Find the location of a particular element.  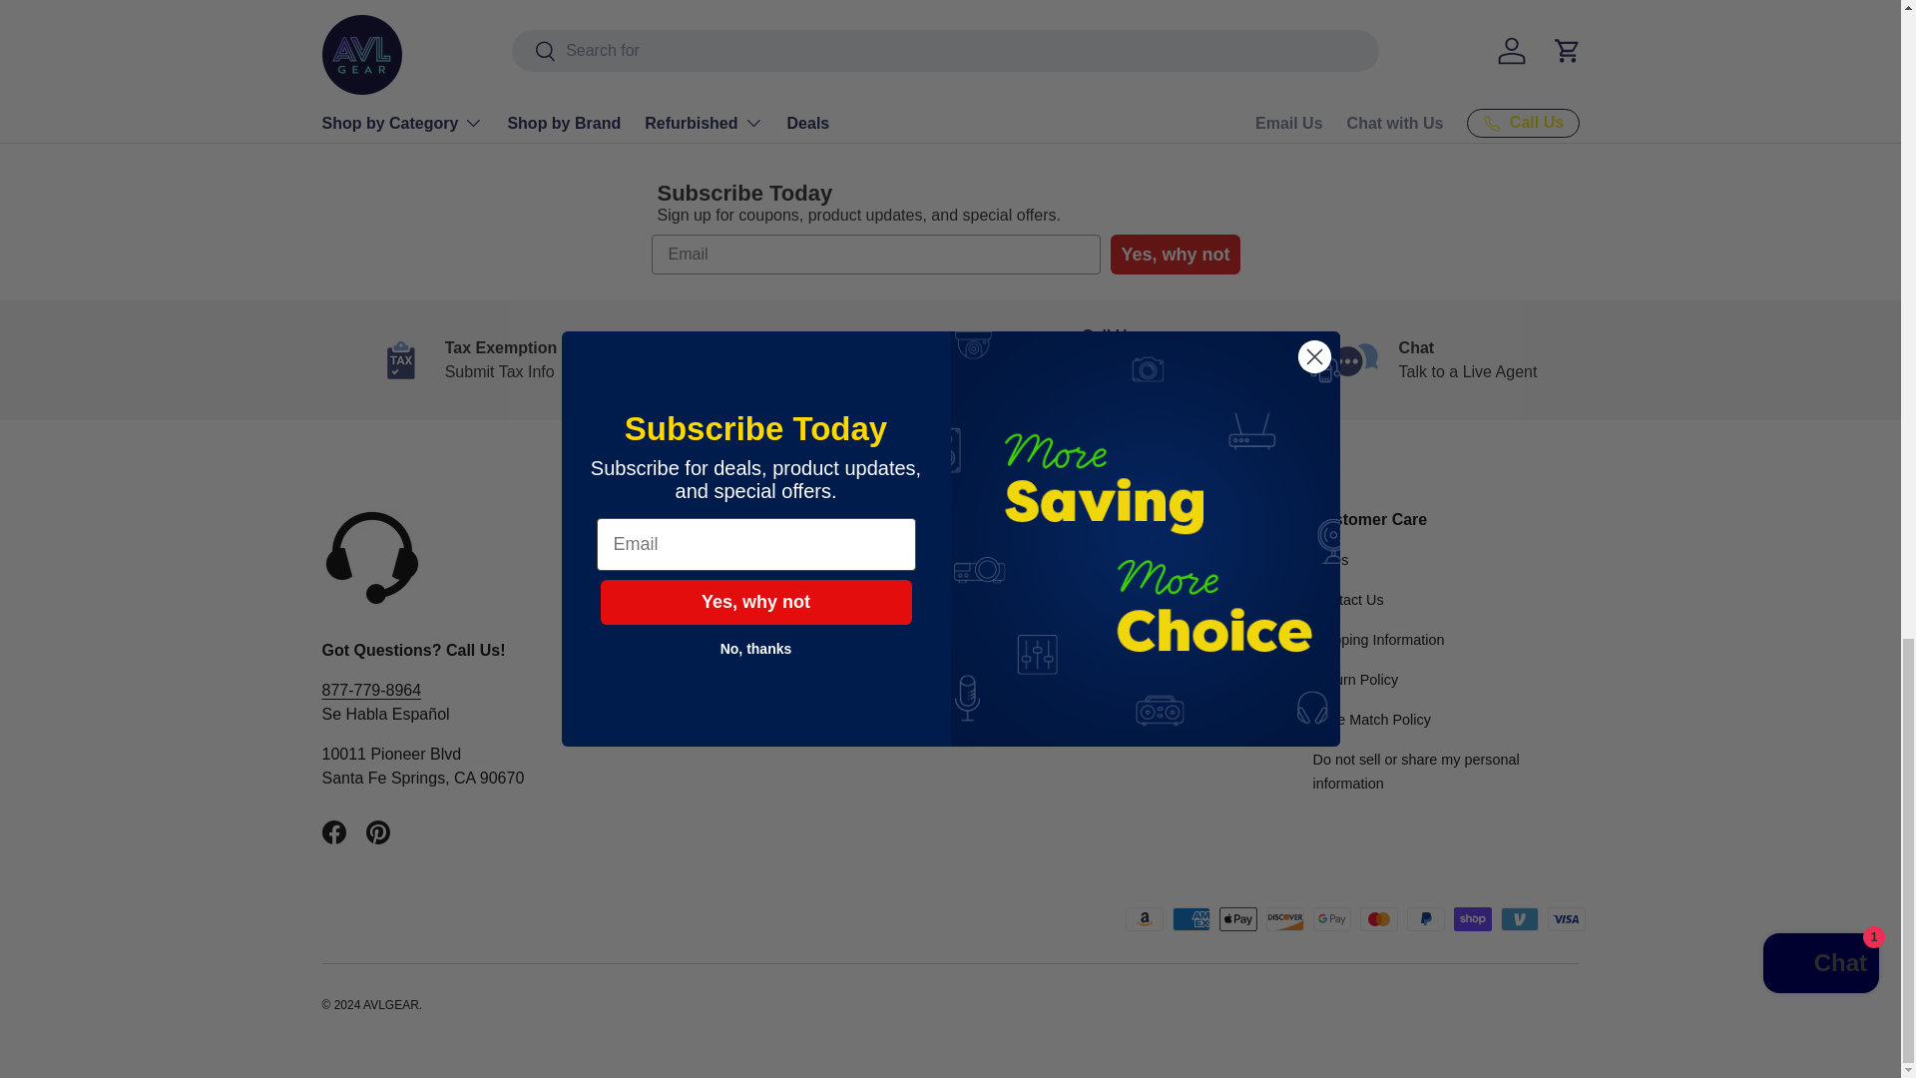

AVLGEAR on Facebook is located at coordinates (332, 832).